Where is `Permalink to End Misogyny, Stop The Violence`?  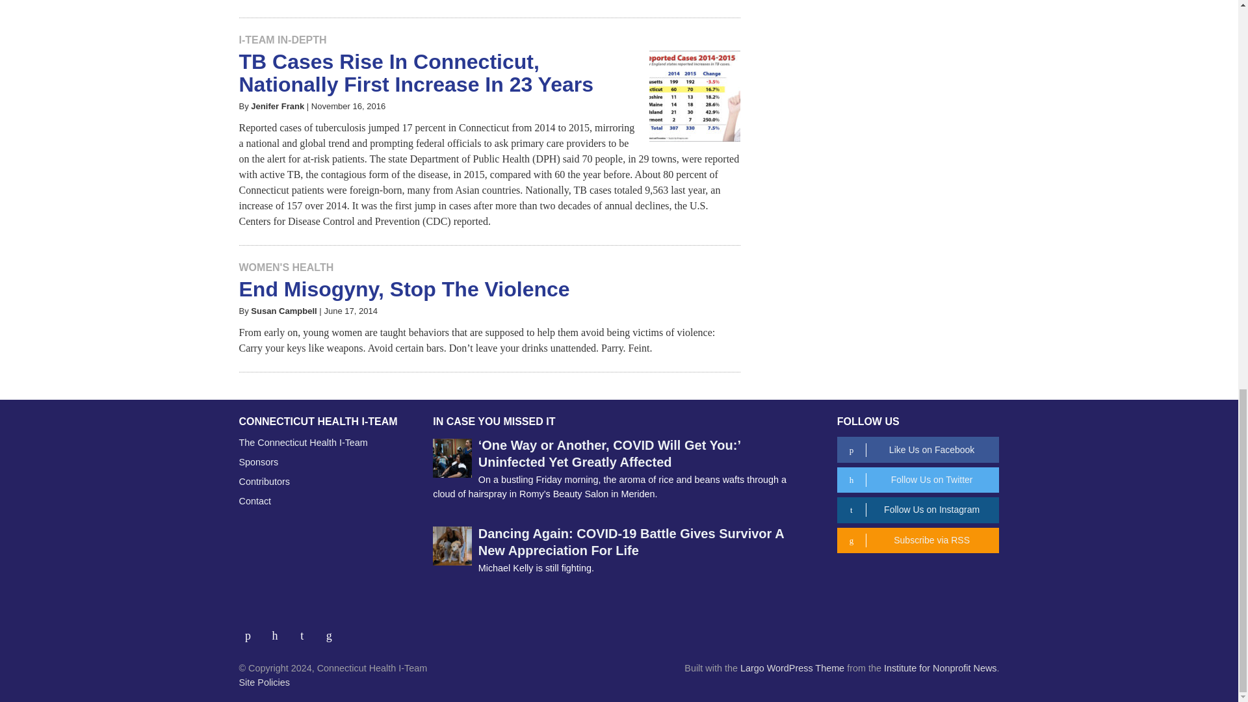
Permalink to End Misogyny, Stop The Violence is located at coordinates (404, 289).